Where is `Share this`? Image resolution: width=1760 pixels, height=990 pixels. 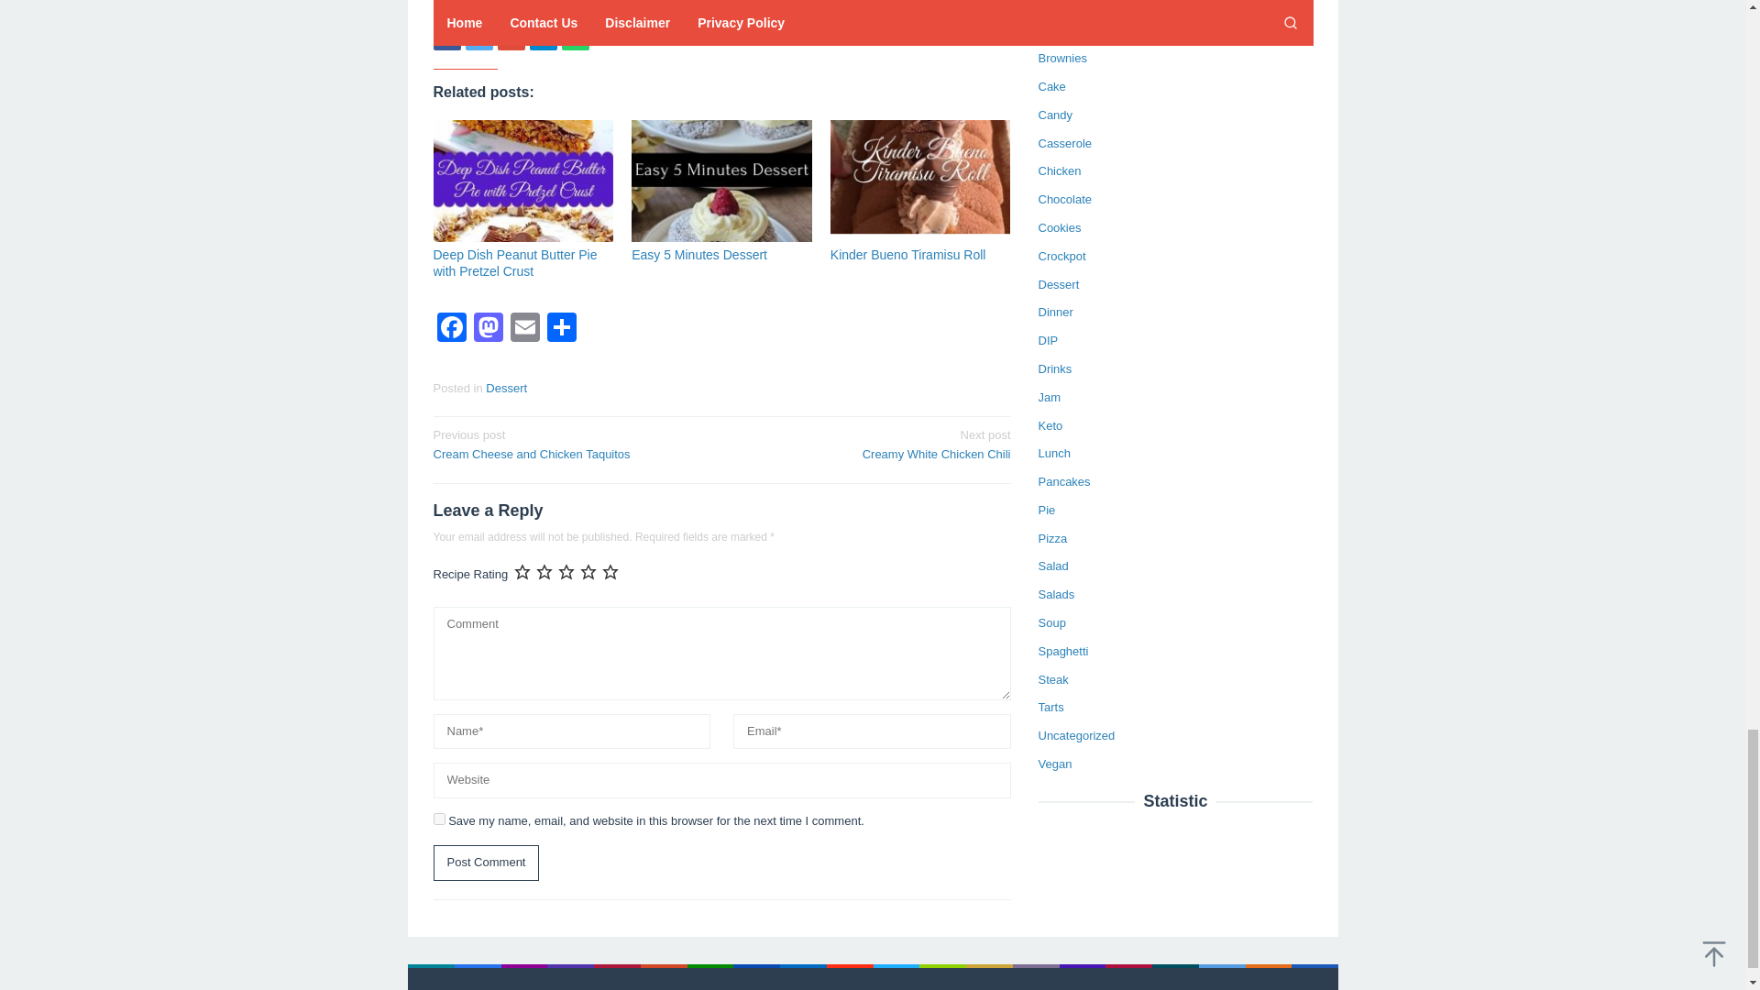 Share this is located at coordinates (907, 255).